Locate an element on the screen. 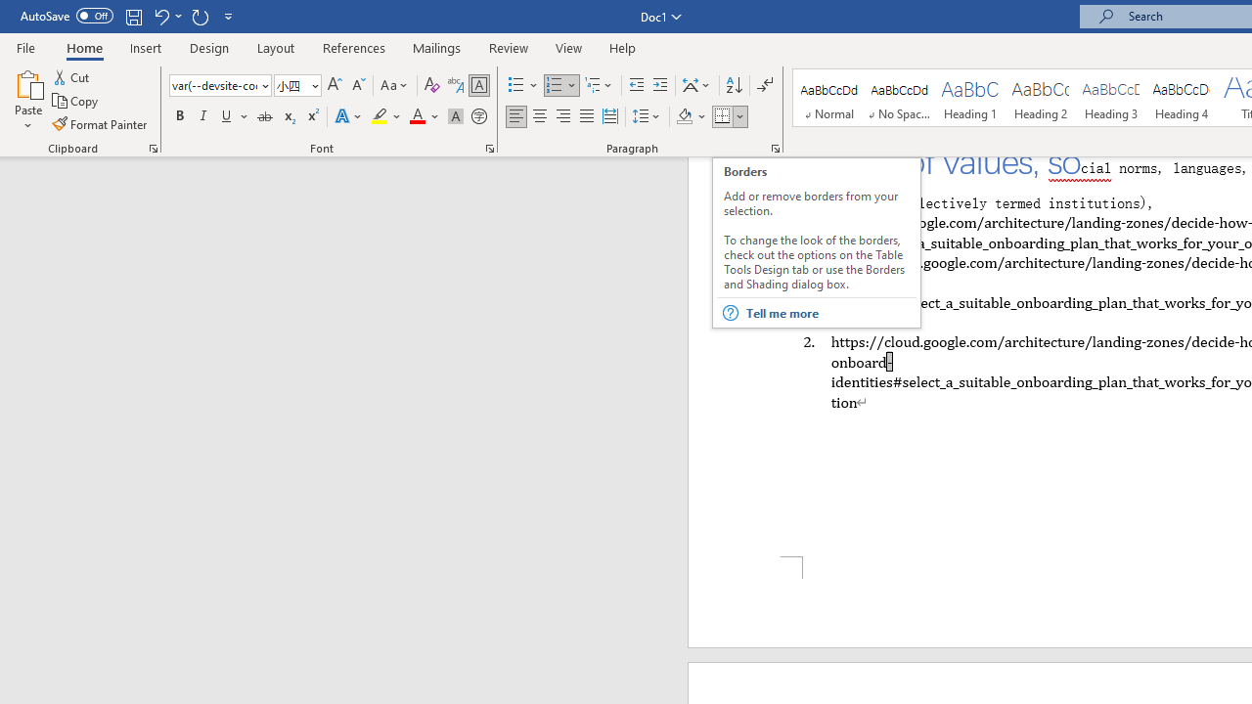 The height and width of the screenshot is (704, 1252). Undo Border Bottom is located at coordinates (166, 16).